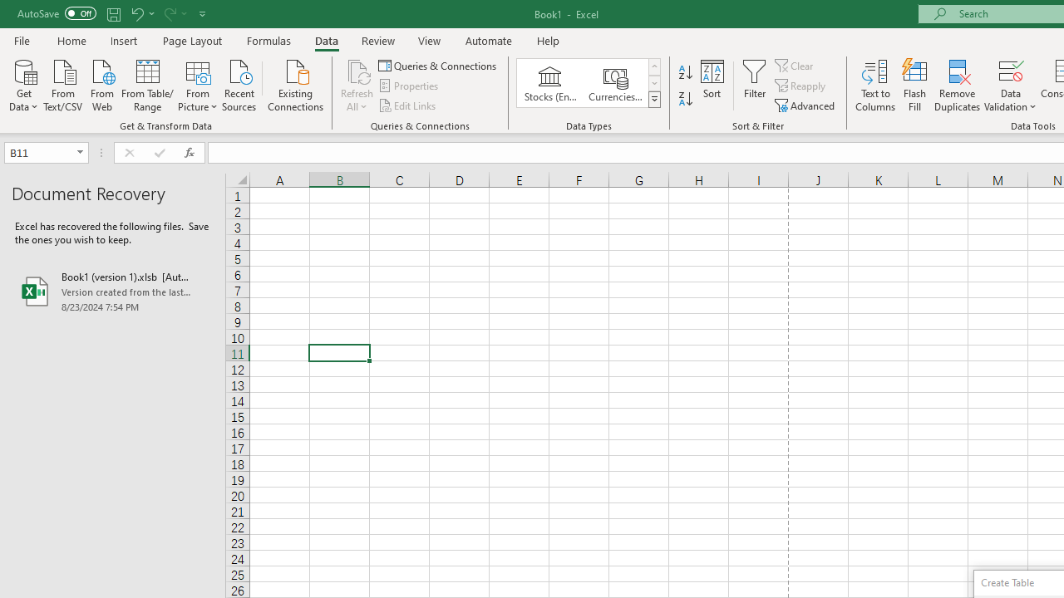 The height and width of the screenshot is (598, 1064). I want to click on Flash Fill, so click(915, 85).